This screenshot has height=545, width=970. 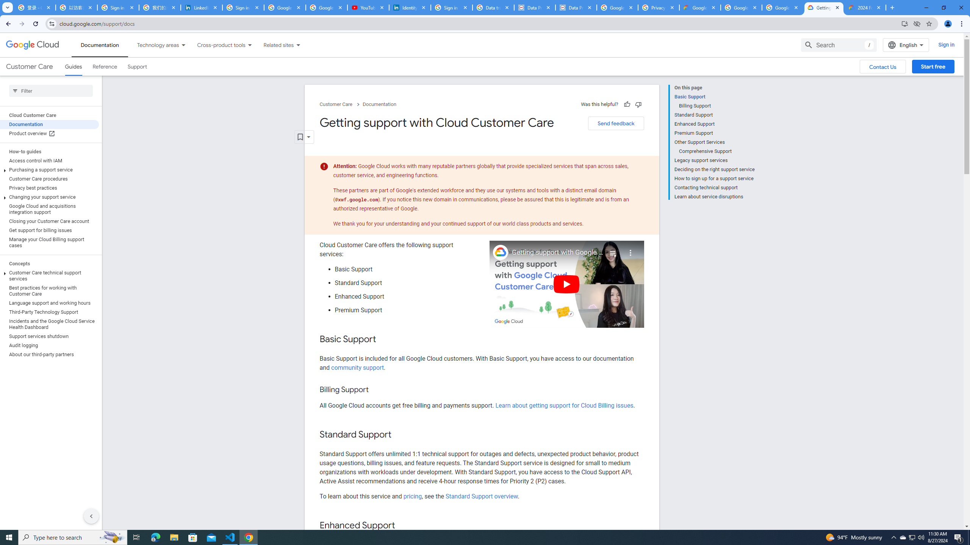 I want to click on Third-Party Technology Support, so click(x=49, y=312).